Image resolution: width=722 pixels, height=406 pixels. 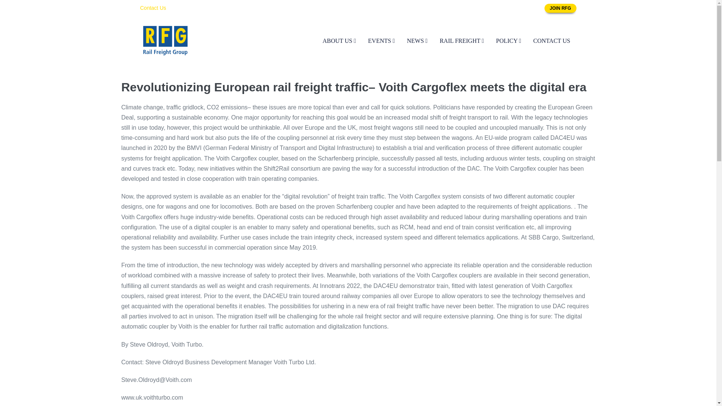 I want to click on Rail Freight Group, so click(x=165, y=41).